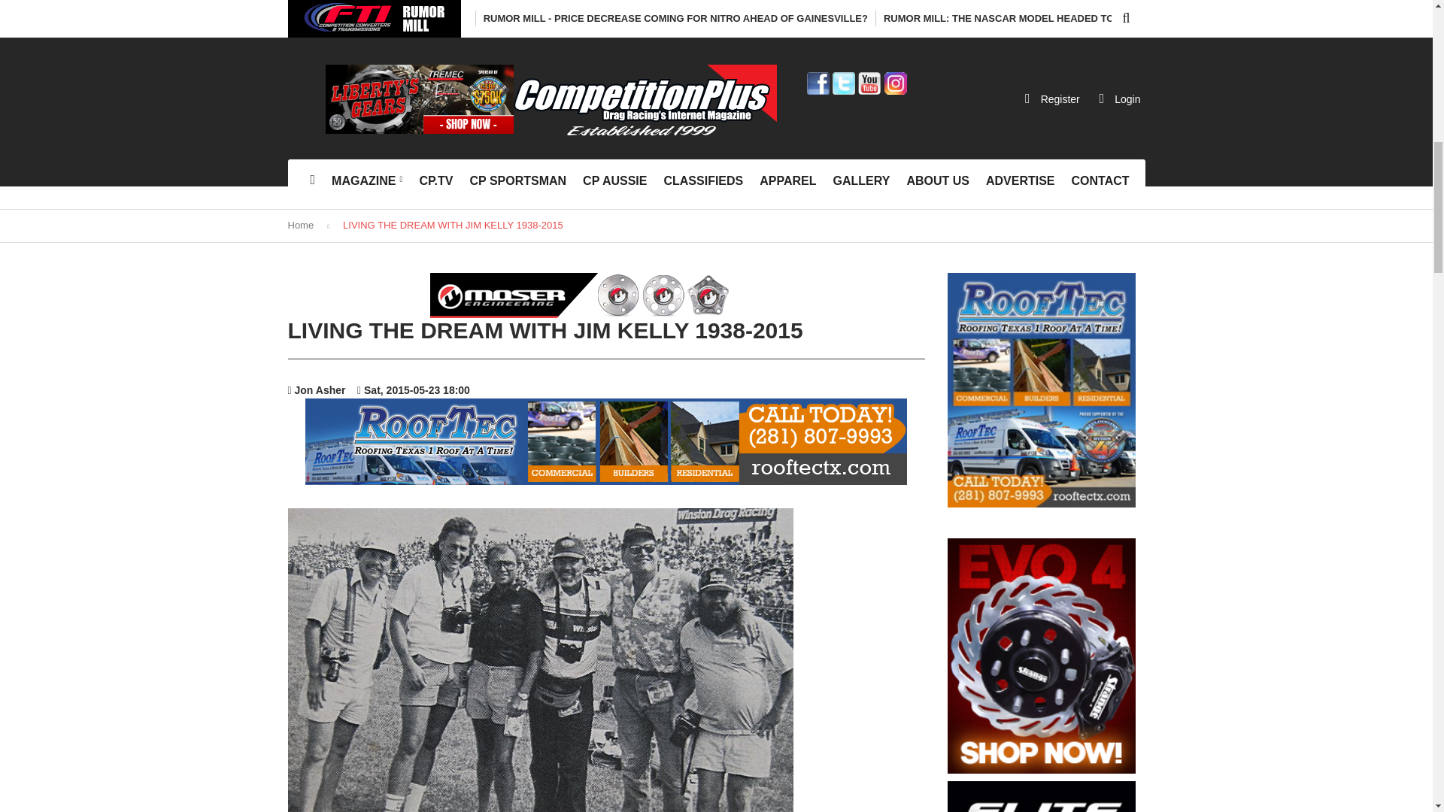 This screenshot has width=1444, height=812. I want to click on Competition Plus, so click(644, 102).